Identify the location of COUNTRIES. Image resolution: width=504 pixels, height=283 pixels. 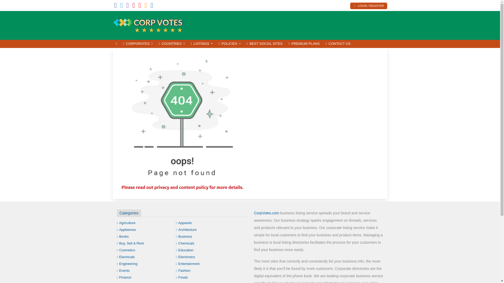
(172, 44).